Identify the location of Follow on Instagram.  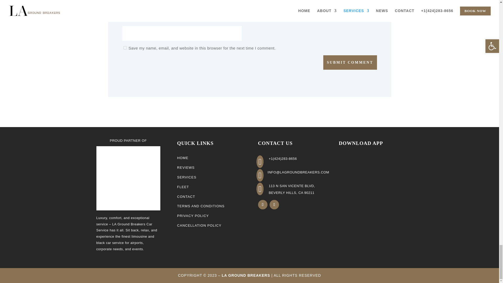
(274, 204).